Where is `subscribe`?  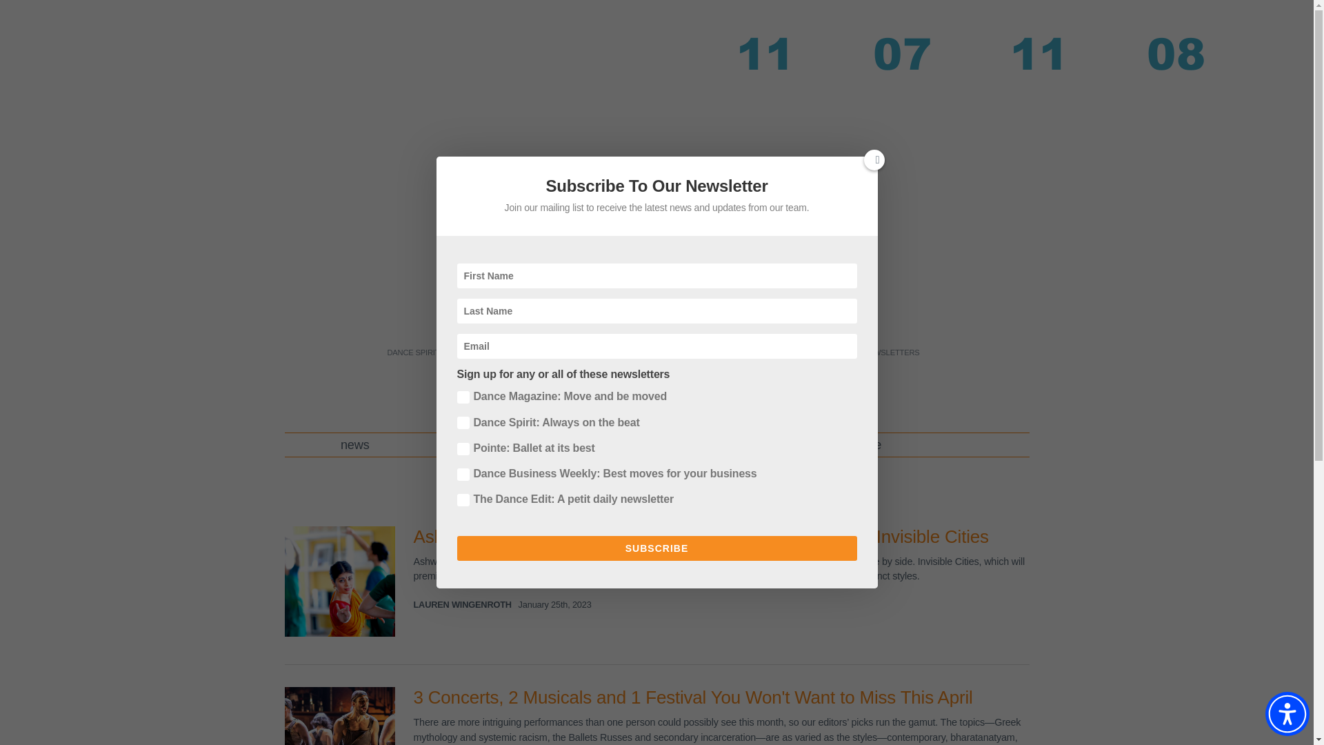 subscribe is located at coordinates (855, 444).